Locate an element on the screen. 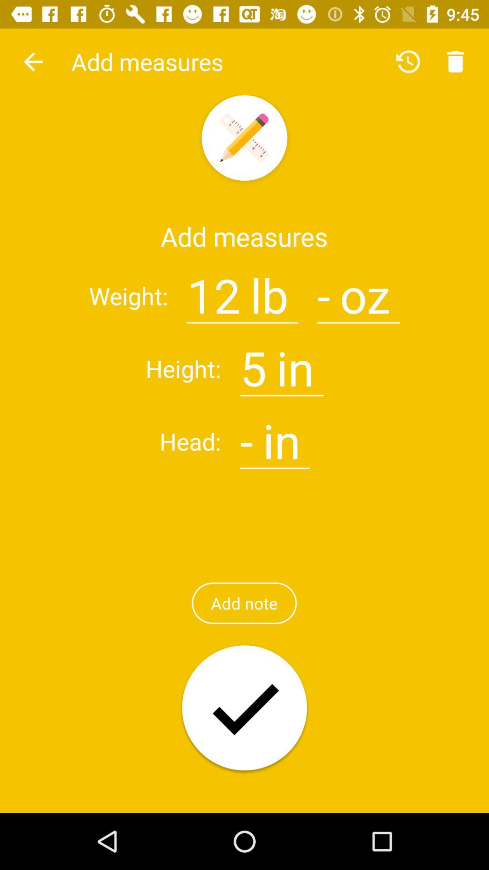  flip until the 12 is located at coordinates (214, 290).